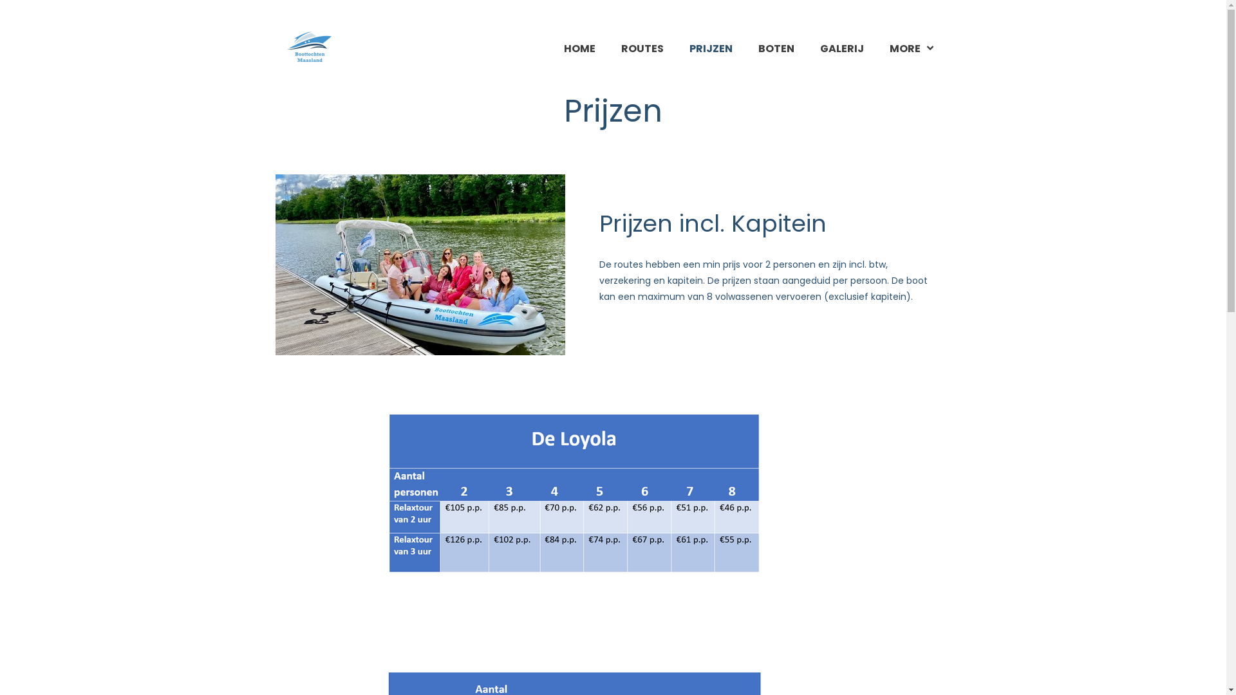  I want to click on BOTEN, so click(776, 49).